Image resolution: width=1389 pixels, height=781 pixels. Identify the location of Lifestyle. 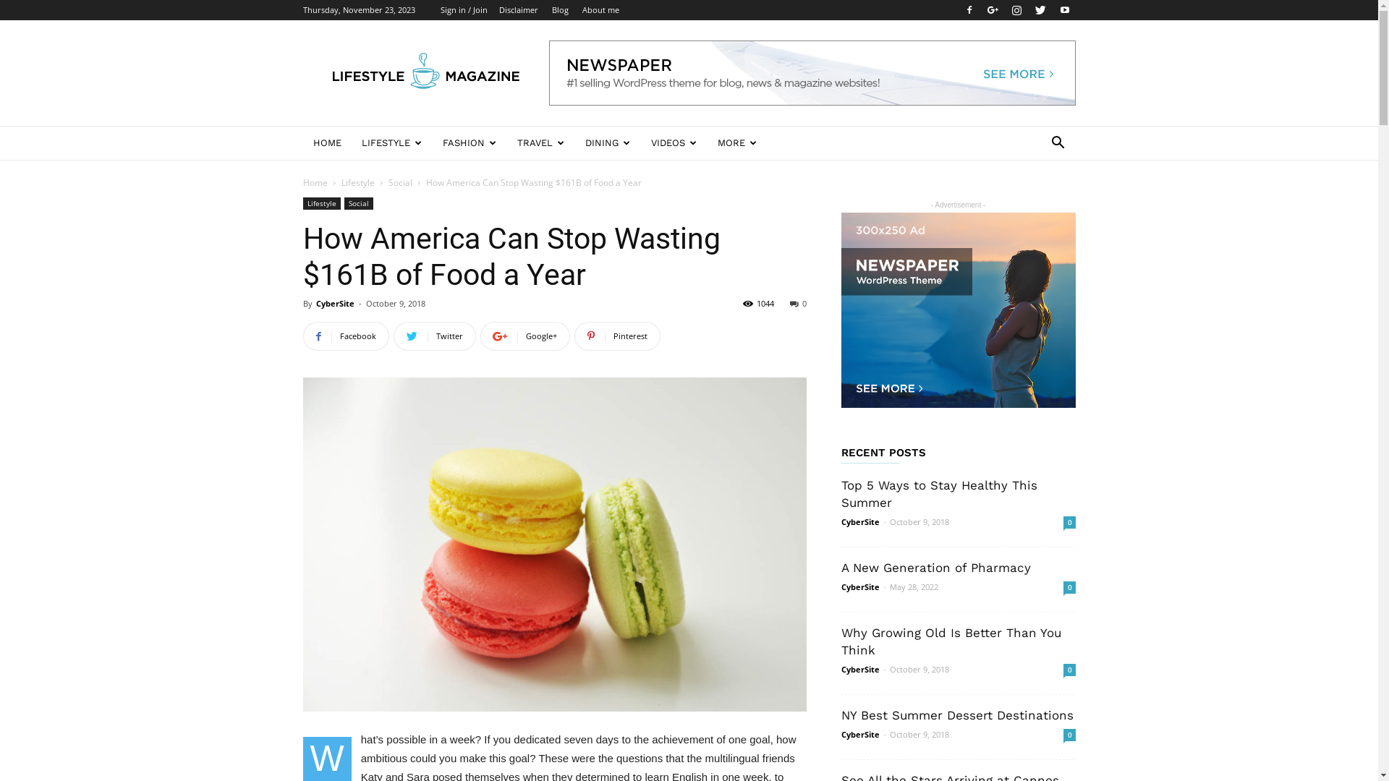
(321, 204).